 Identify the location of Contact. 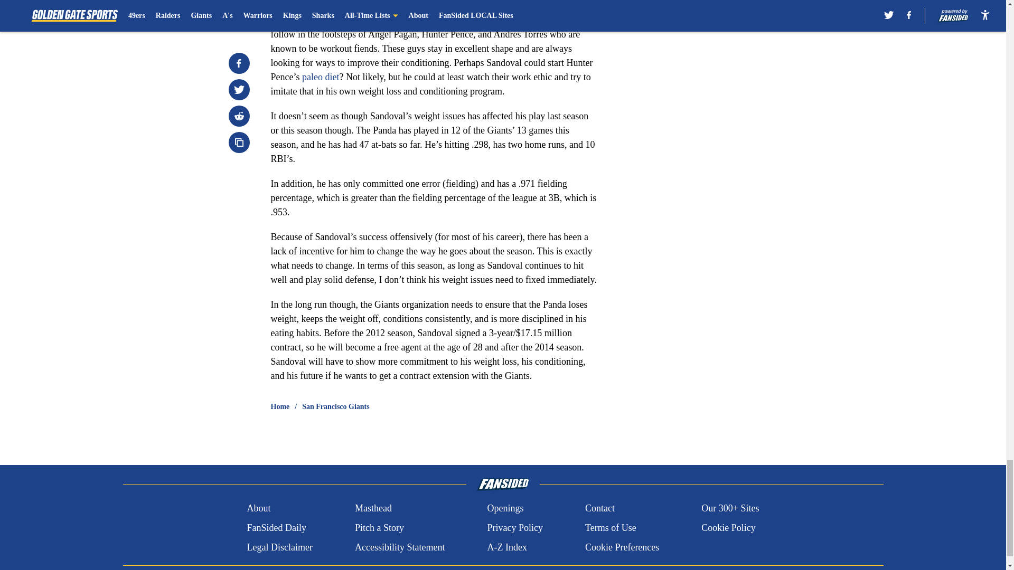
(599, 509).